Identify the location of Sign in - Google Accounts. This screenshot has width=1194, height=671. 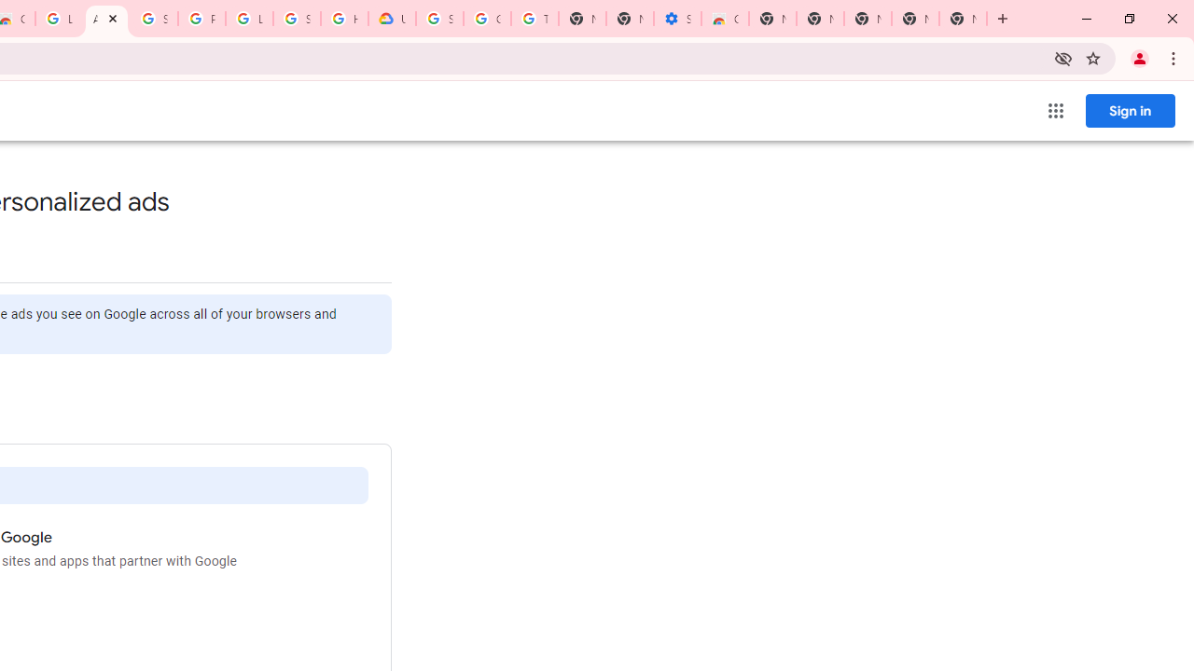
(438, 19).